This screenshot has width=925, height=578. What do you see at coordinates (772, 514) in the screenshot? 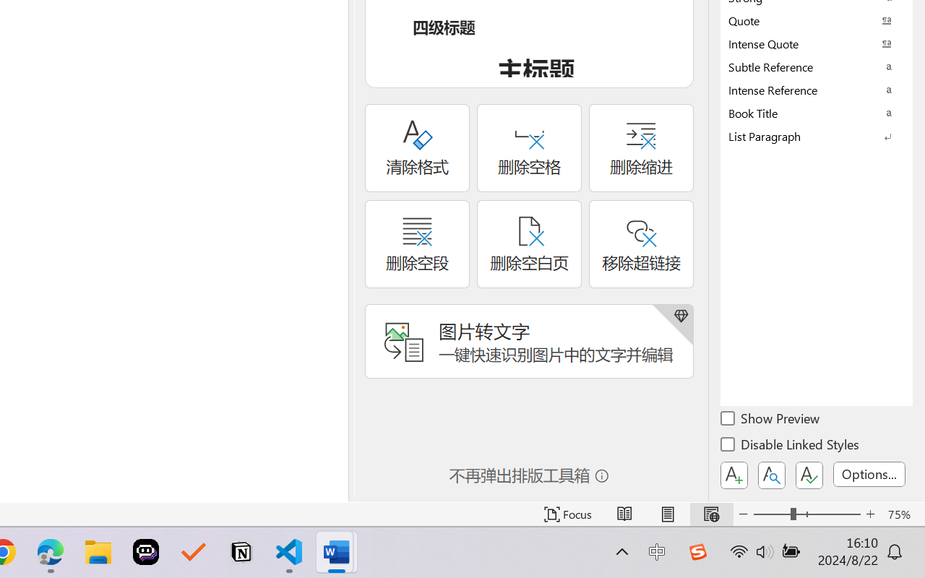
I see `Zoom Out` at bounding box center [772, 514].